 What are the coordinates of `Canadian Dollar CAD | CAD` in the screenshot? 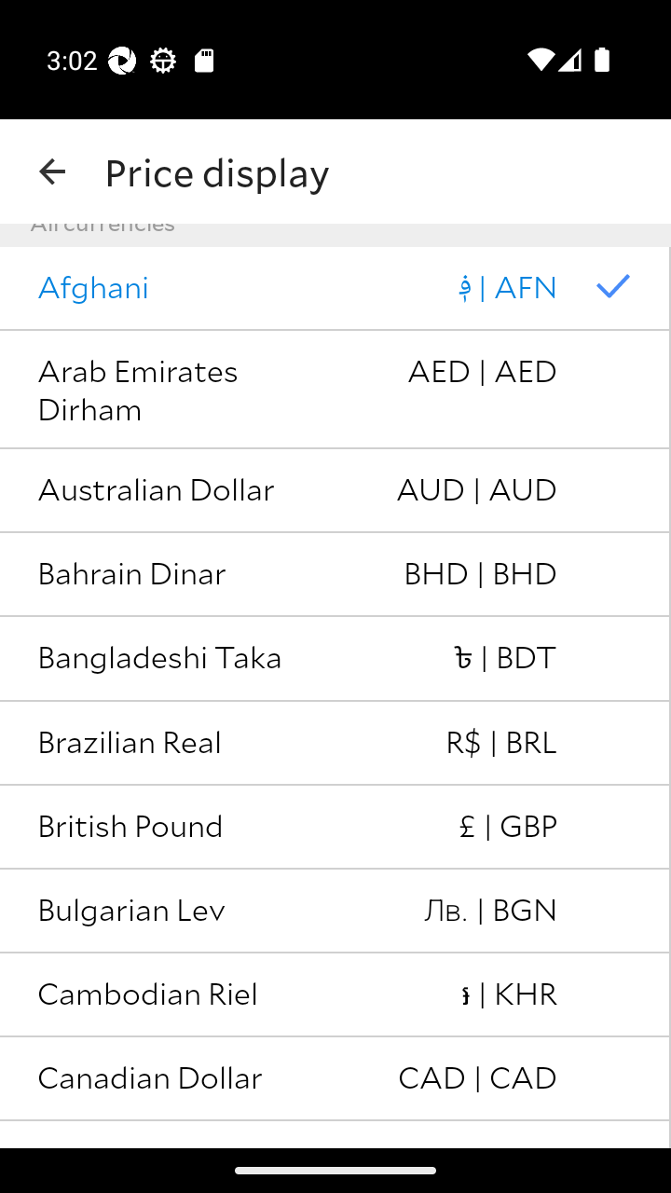 It's located at (335, 1079).